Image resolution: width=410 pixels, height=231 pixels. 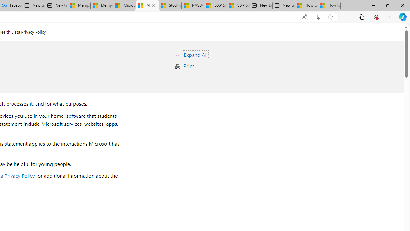 What do you see at coordinates (154, 5) in the screenshot?
I see `Close tab` at bounding box center [154, 5].